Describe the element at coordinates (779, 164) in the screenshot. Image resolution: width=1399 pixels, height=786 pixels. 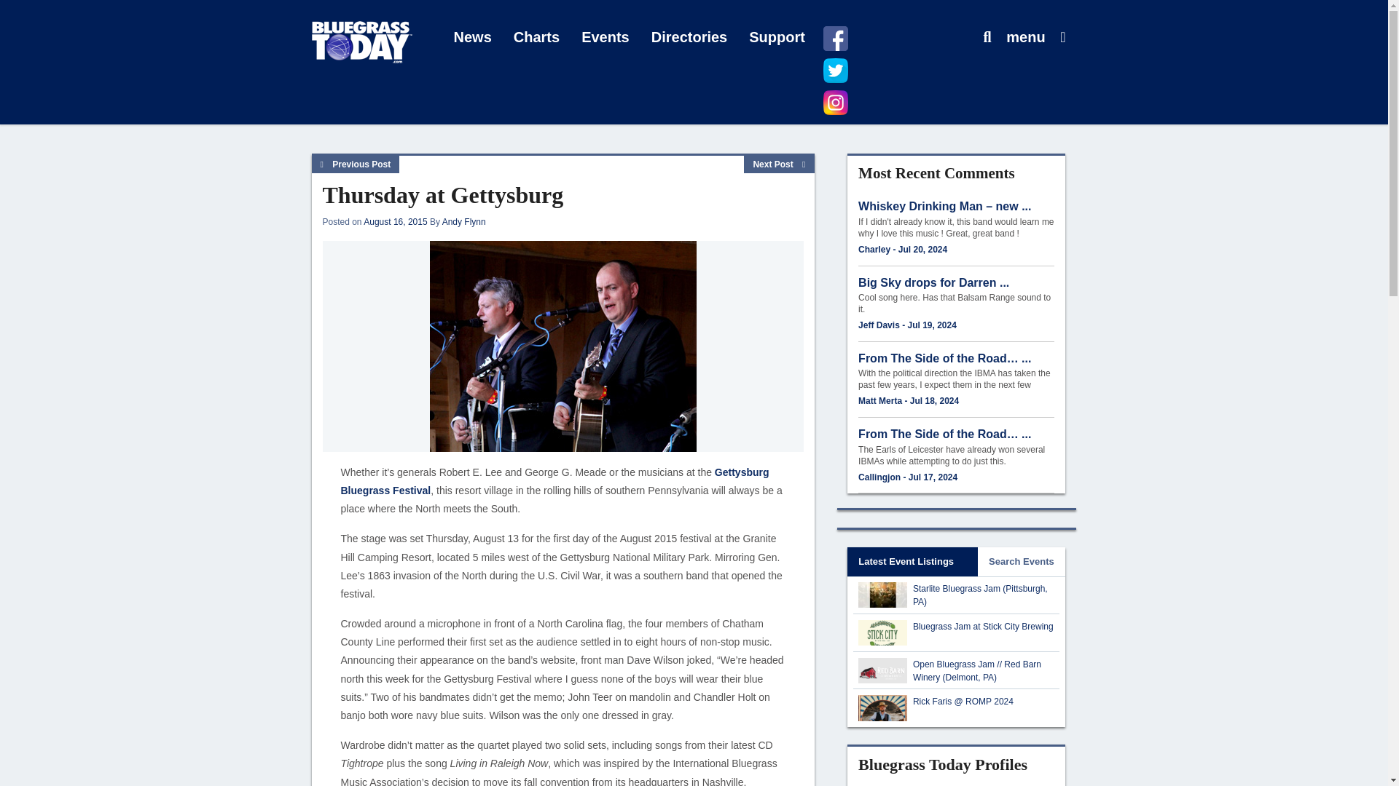
I see `Next Post` at that location.